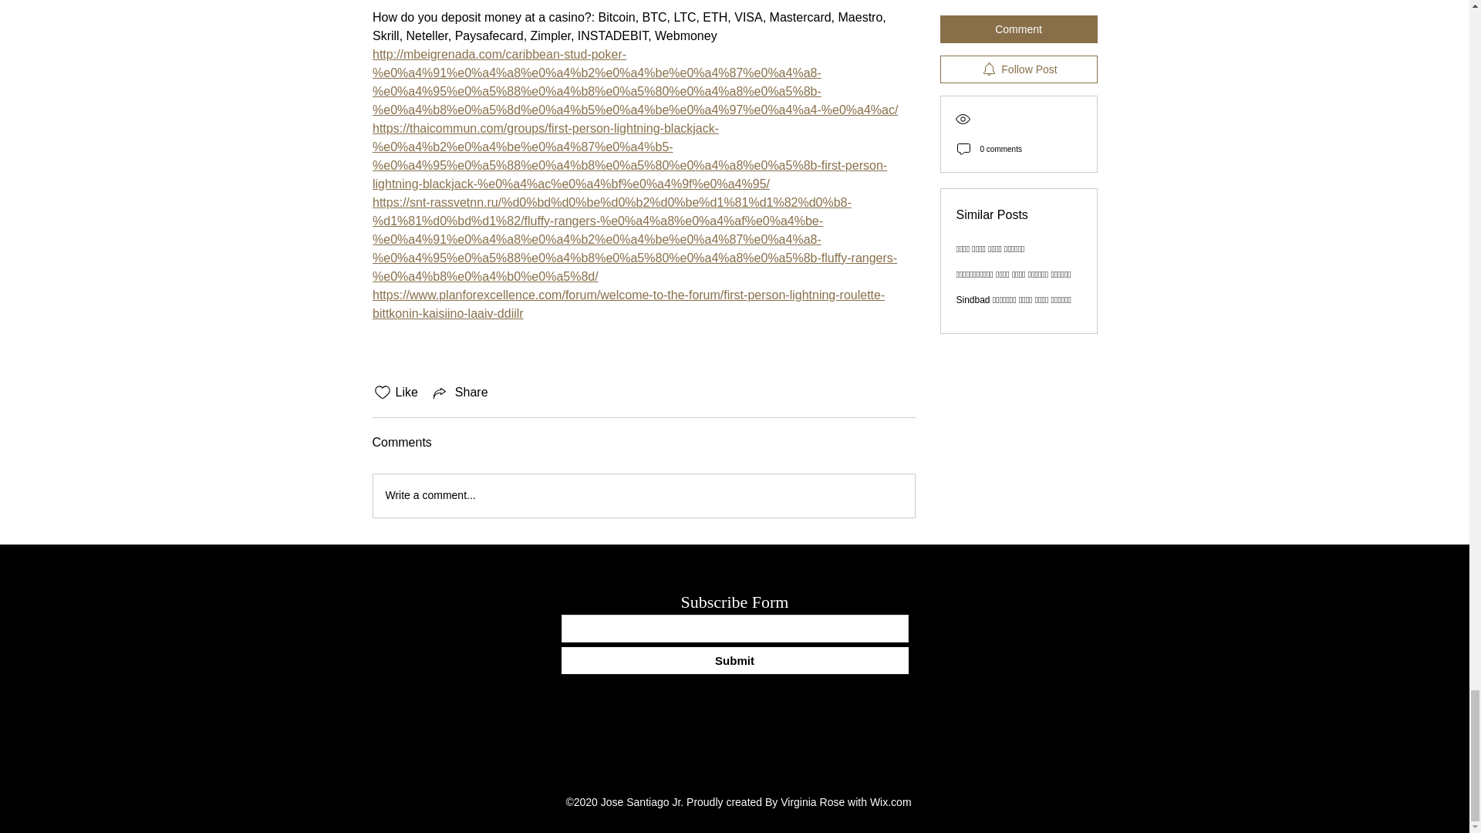 This screenshot has height=833, width=1481. Describe the element at coordinates (734, 660) in the screenshot. I see `Submit` at that location.